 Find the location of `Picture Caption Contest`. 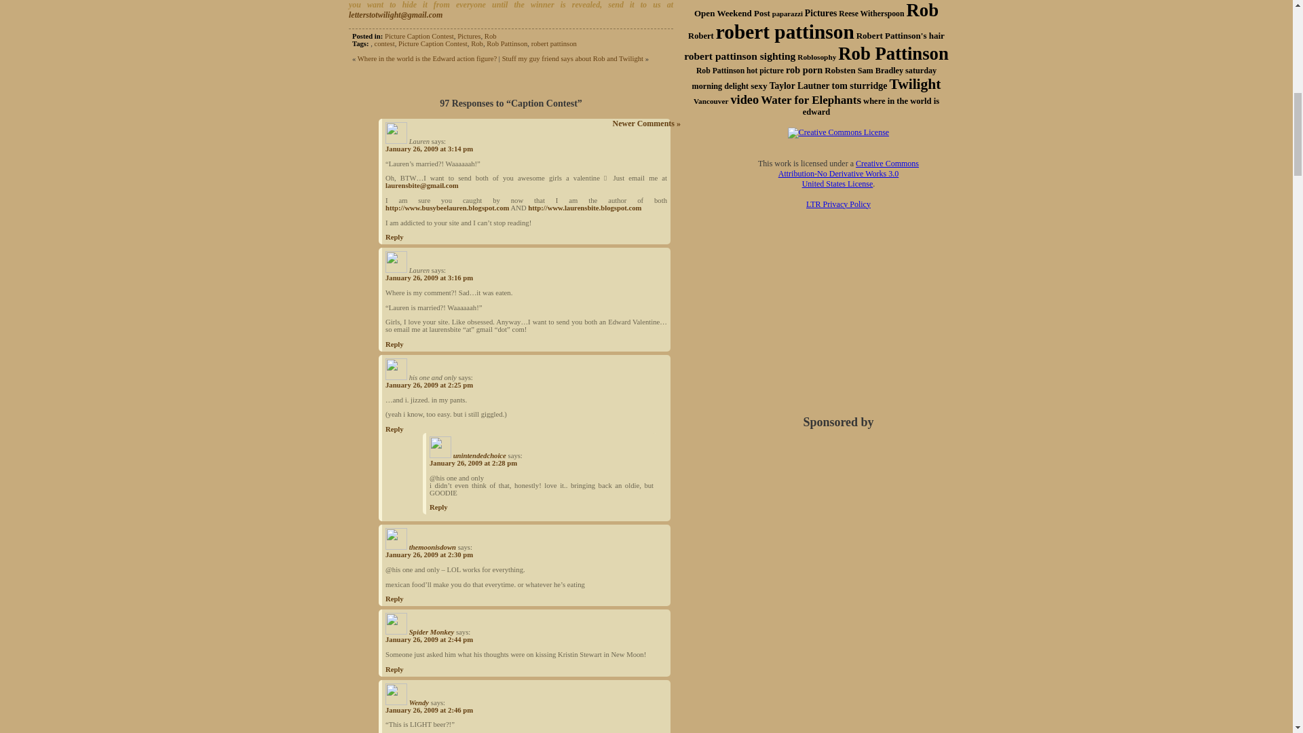

Picture Caption Contest is located at coordinates (419, 36).